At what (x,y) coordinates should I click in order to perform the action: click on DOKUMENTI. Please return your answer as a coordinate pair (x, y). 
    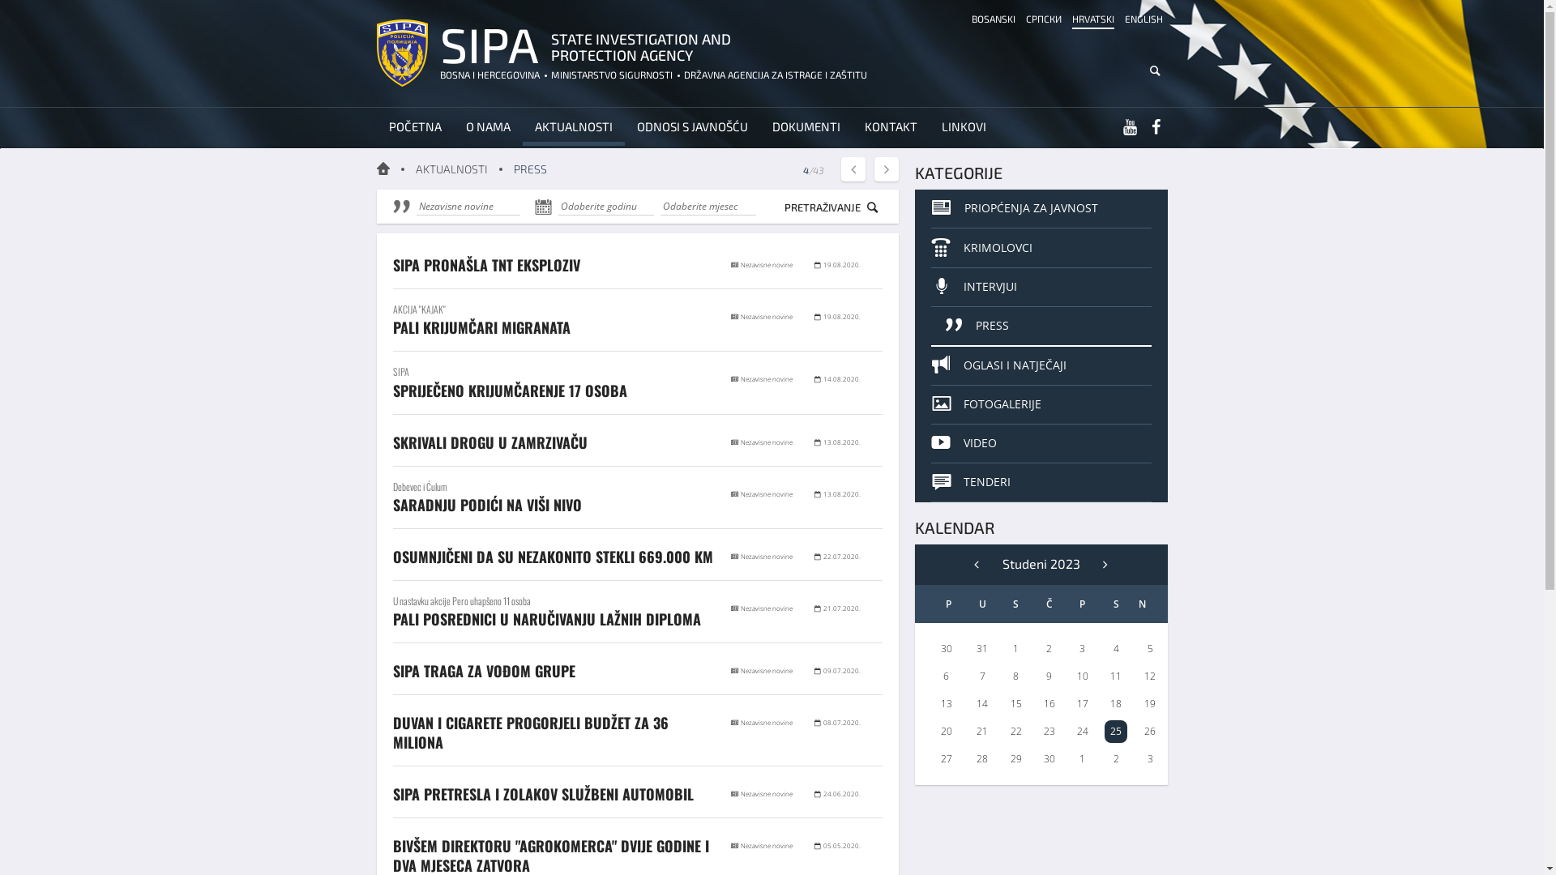
    Looking at the image, I should click on (806, 128).